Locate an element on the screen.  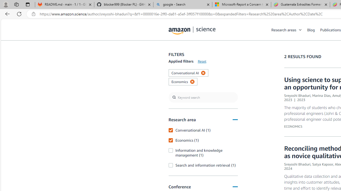
Research areas is located at coordinates (289, 30).